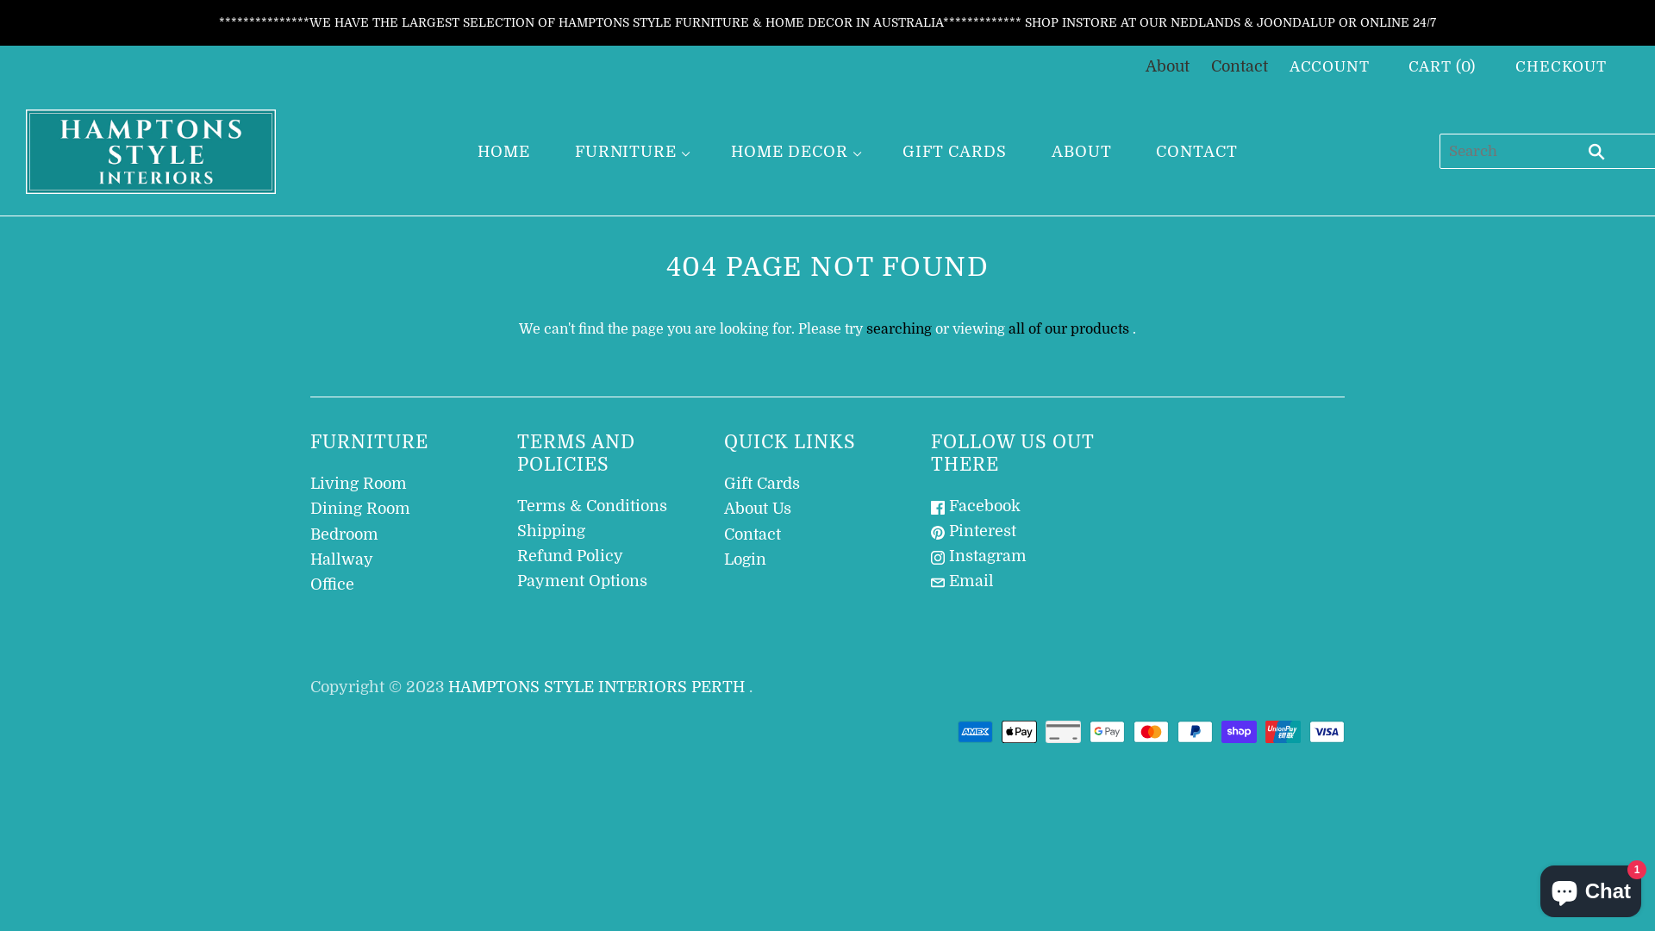 The height and width of the screenshot is (931, 1655). What do you see at coordinates (974, 531) in the screenshot?
I see `Pinterest` at bounding box center [974, 531].